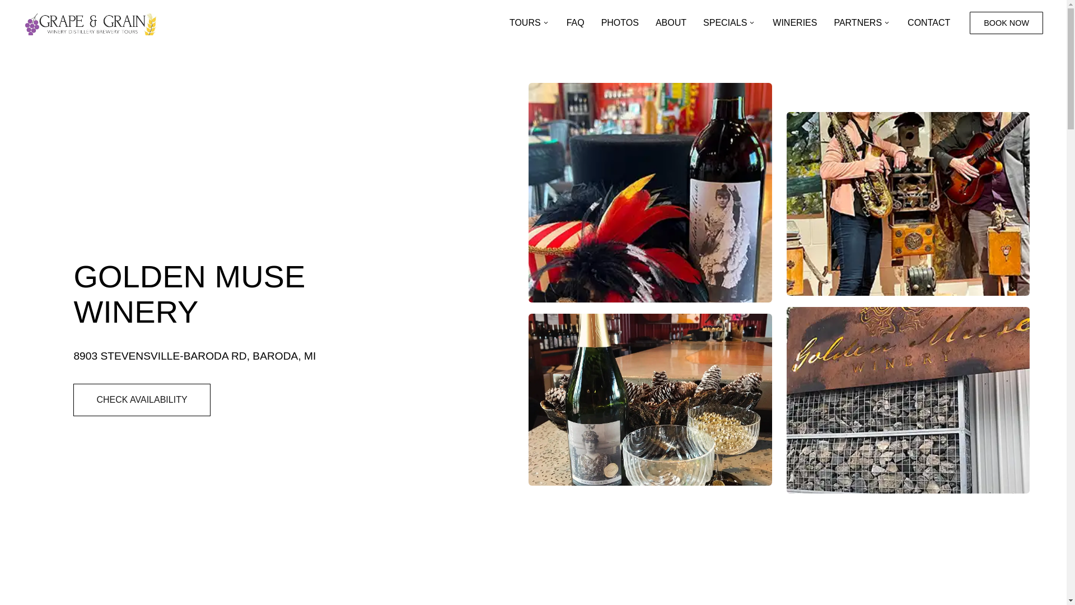  What do you see at coordinates (671, 22) in the screenshot?
I see `ABOUT` at bounding box center [671, 22].